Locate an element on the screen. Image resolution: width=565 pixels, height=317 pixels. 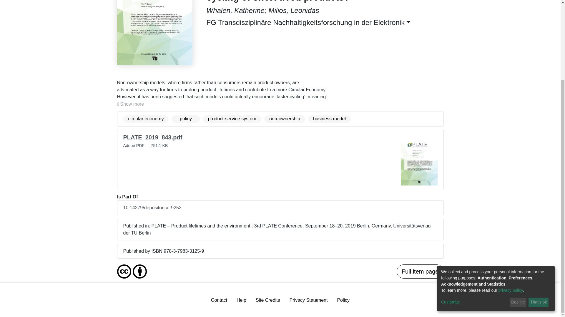
business model is located at coordinates (329, 119).